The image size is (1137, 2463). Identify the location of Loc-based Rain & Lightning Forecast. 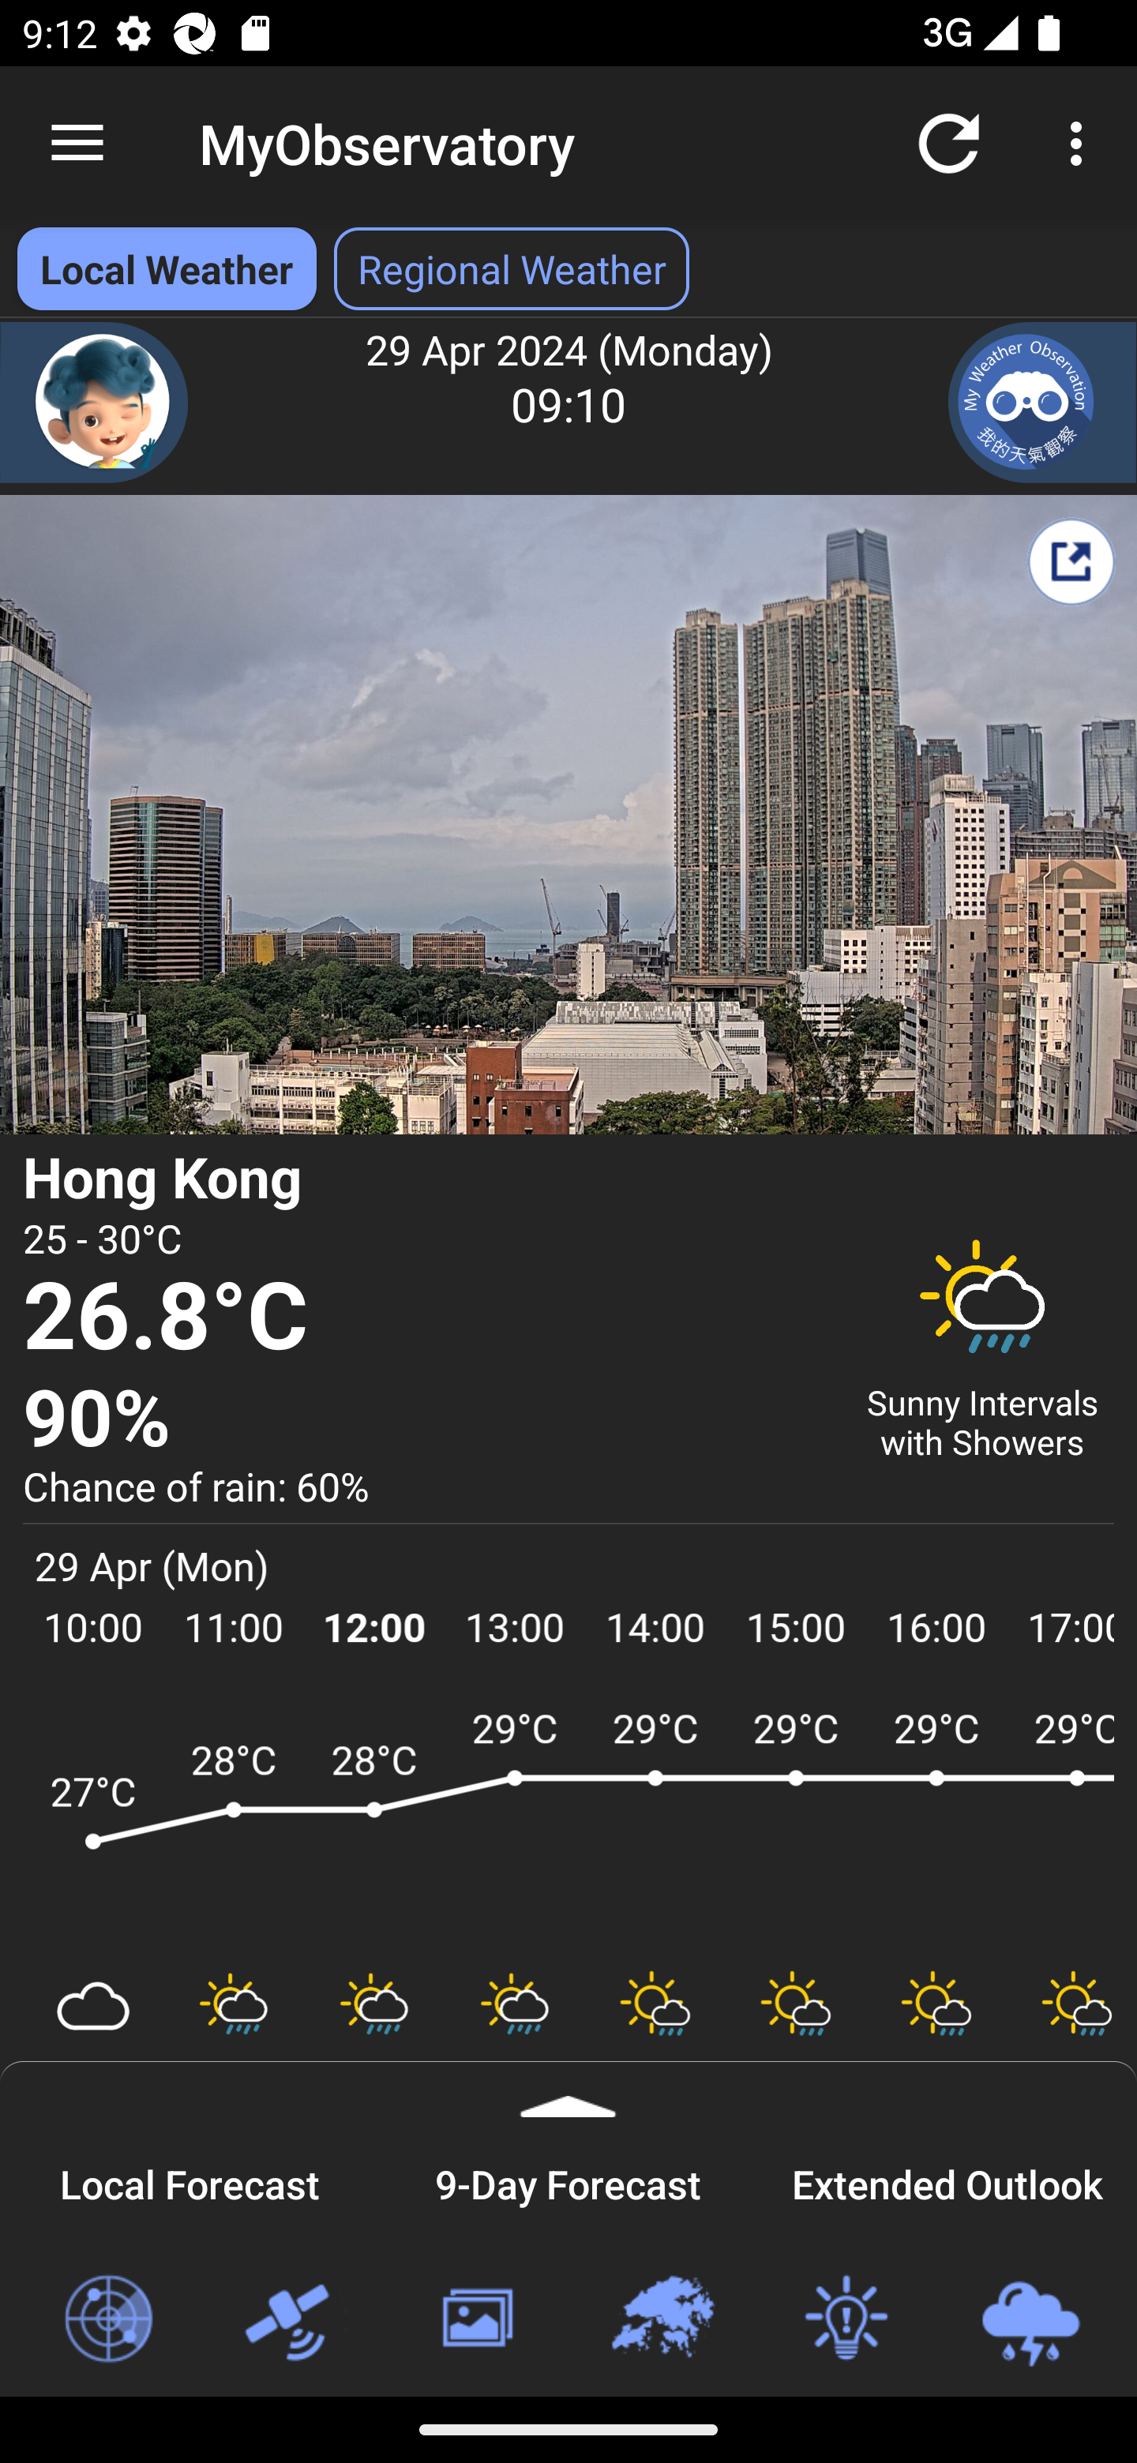
(1030, 2319).